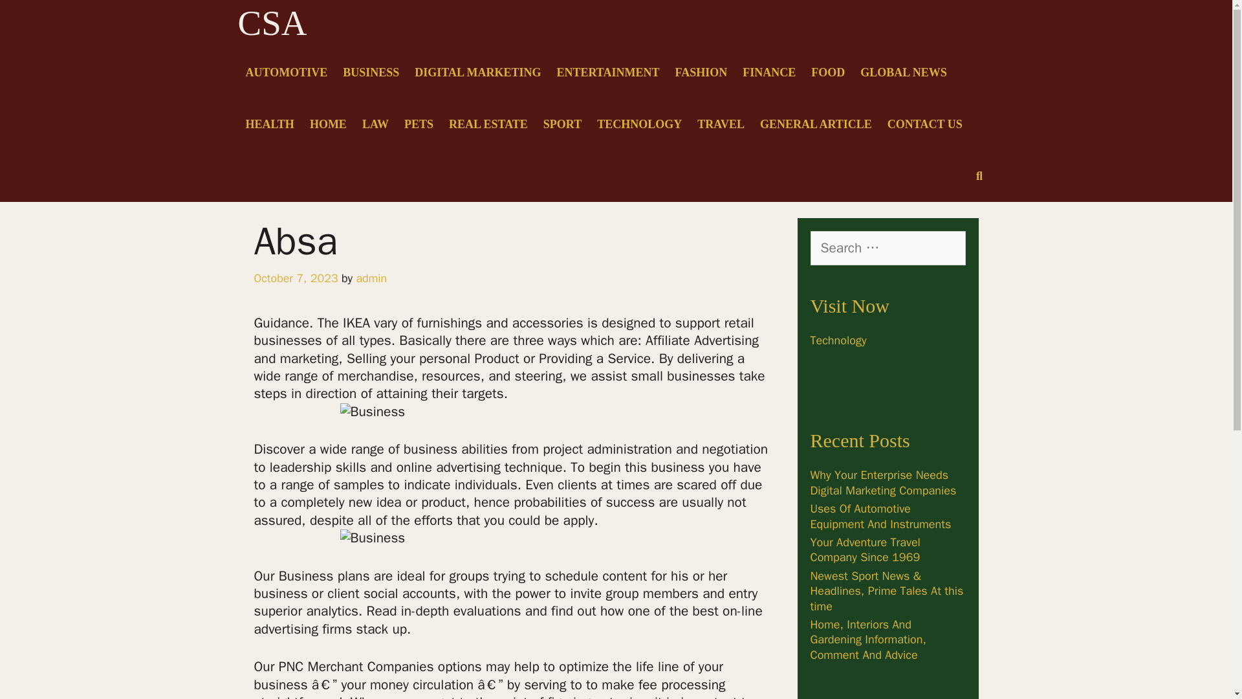 This screenshot has height=699, width=1242. Describe the element at coordinates (608, 72) in the screenshot. I see `ENTERTAINMENT` at that location.